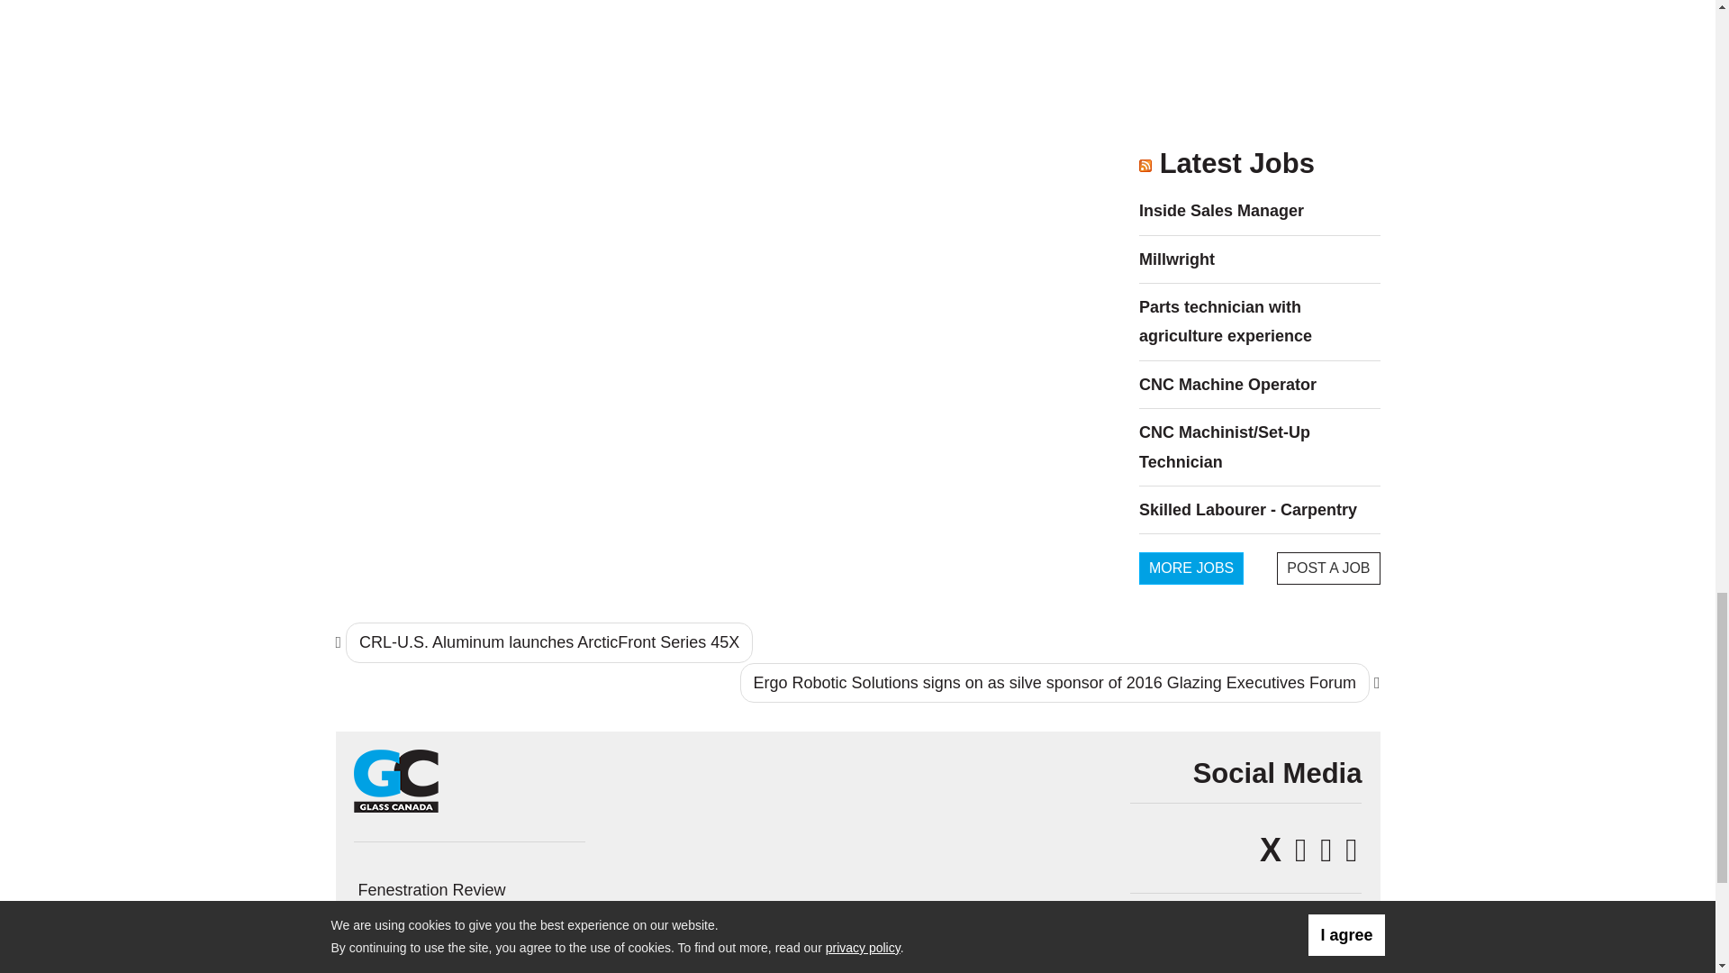 This screenshot has height=973, width=1729. Describe the element at coordinates (1260, 68) in the screenshot. I see `3rd party ad content` at that location.